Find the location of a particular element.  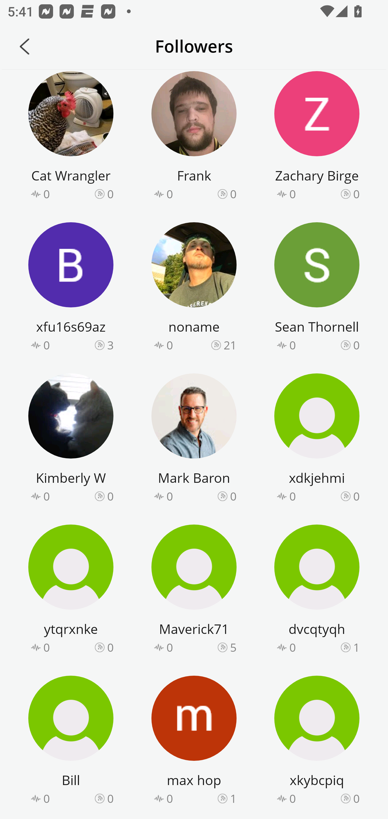

0 is located at coordinates (110, 193).